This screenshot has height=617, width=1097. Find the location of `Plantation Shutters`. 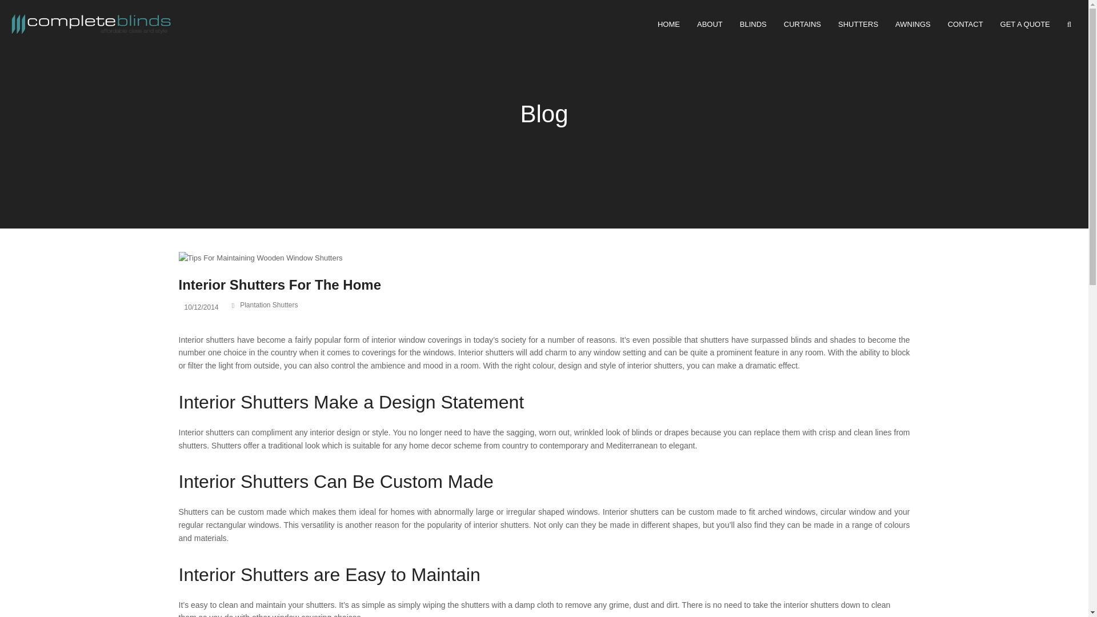

Plantation Shutters is located at coordinates (858, 25).